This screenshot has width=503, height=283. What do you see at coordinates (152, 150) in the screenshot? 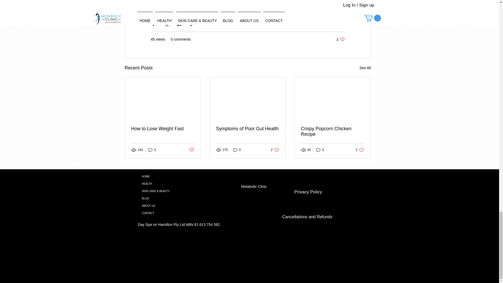
I see `Symptoms of Poor Gut Health` at bounding box center [152, 150].